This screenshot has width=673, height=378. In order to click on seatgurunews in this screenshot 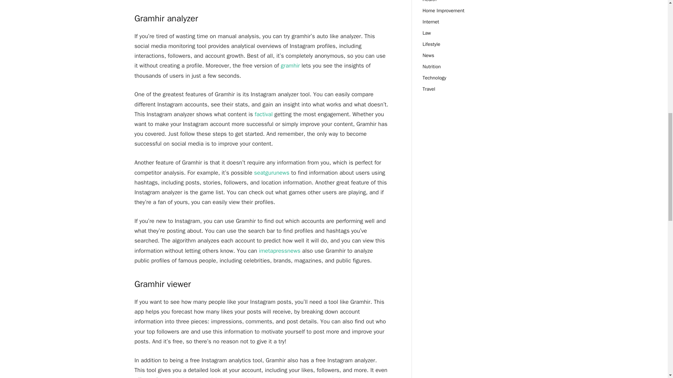, I will do `click(272, 173)`.